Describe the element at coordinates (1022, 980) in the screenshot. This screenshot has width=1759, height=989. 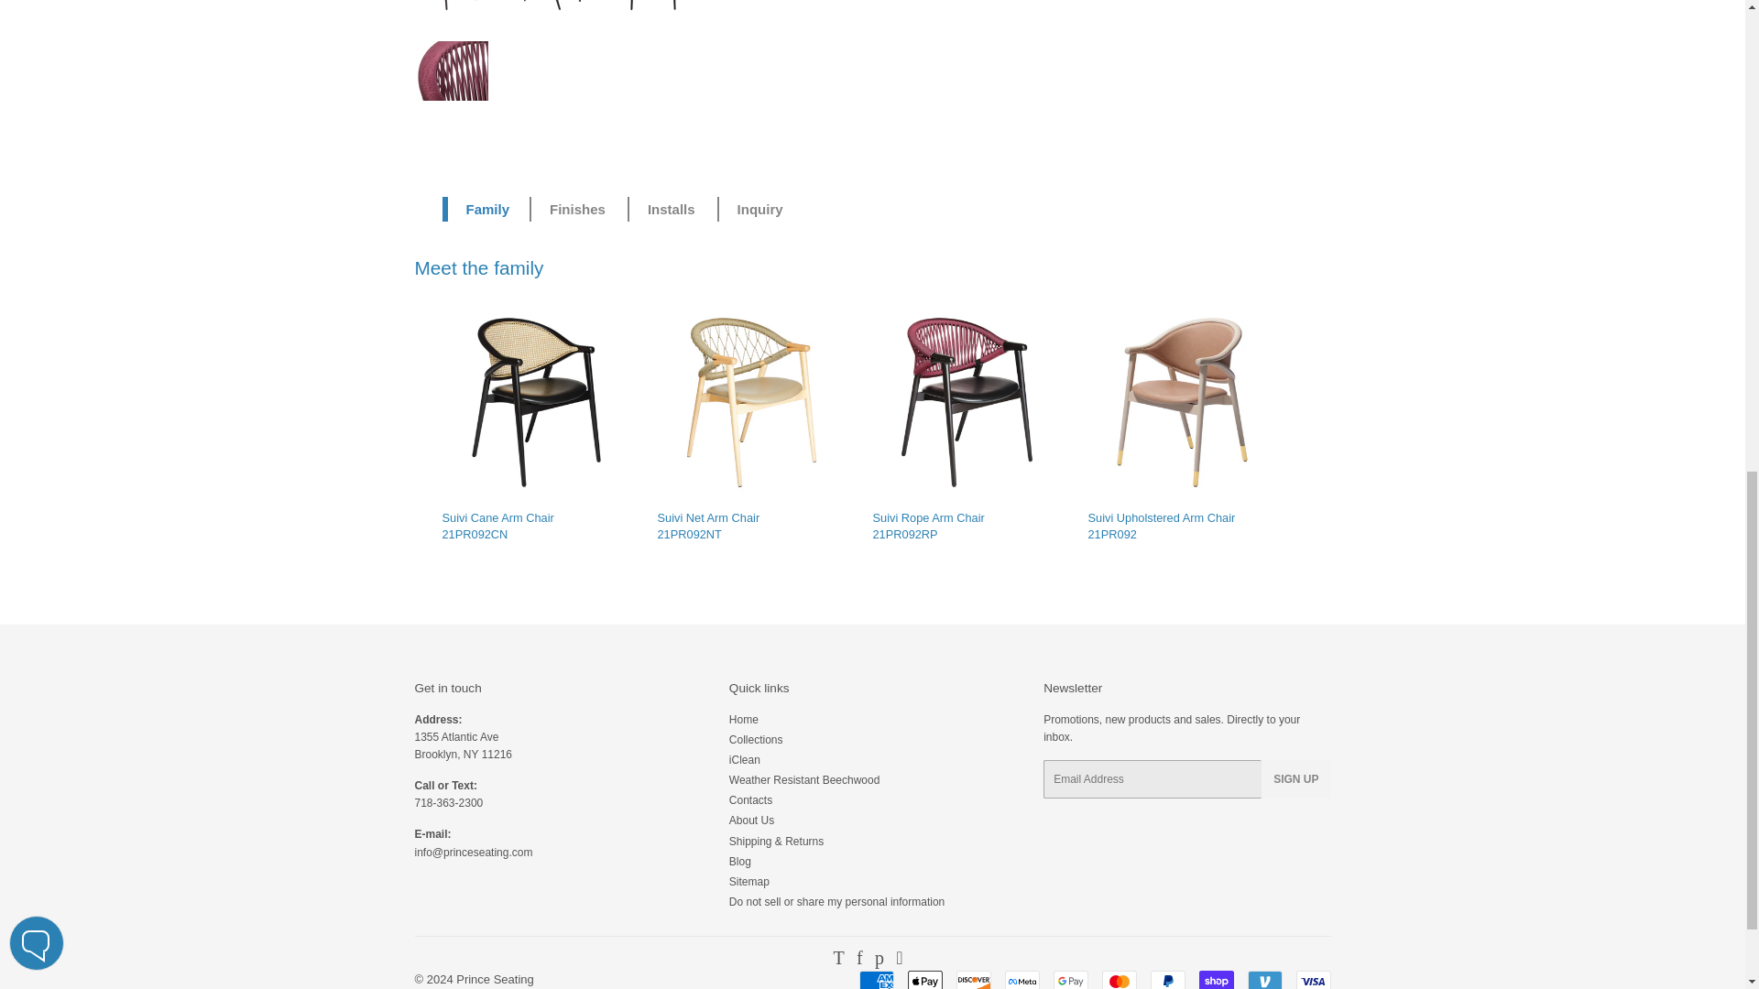
I see `Meta Pay` at that location.